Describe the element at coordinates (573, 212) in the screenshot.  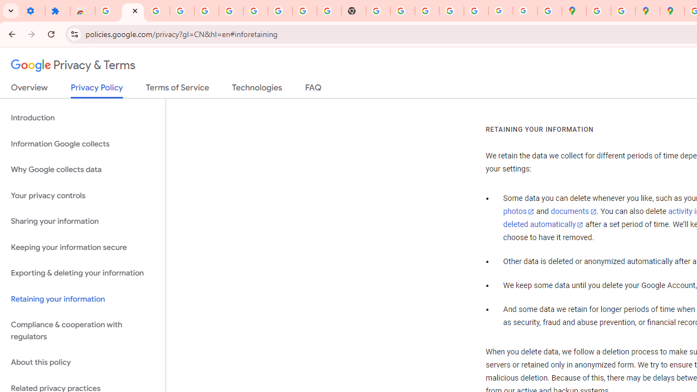
I see `documents` at that location.